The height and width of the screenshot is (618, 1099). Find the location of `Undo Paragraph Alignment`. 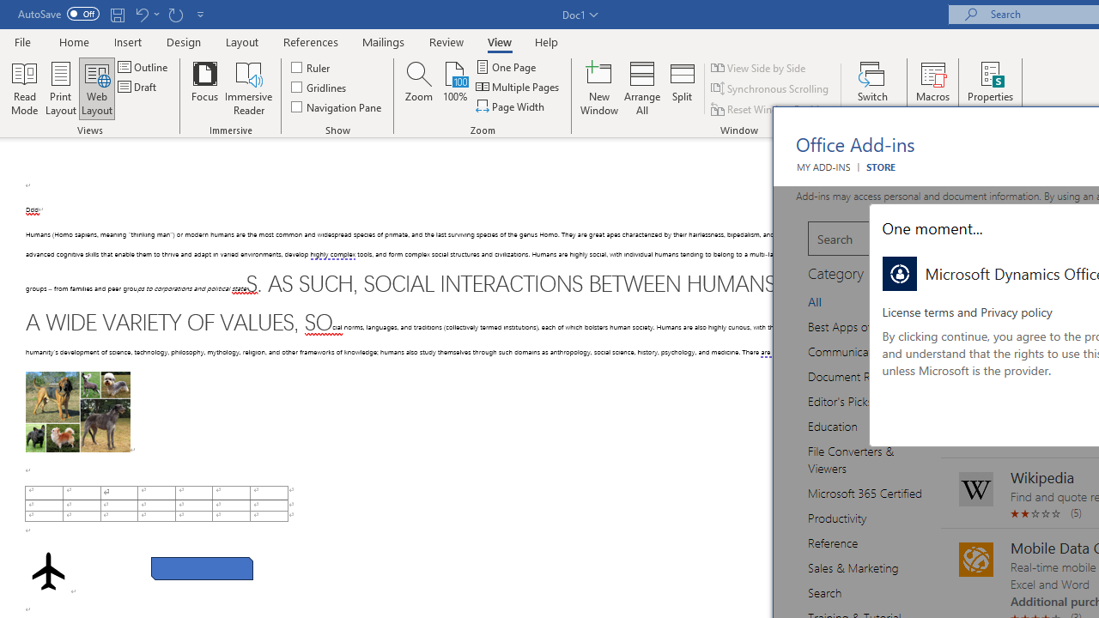

Undo Paragraph Alignment is located at coordinates (141, 14).